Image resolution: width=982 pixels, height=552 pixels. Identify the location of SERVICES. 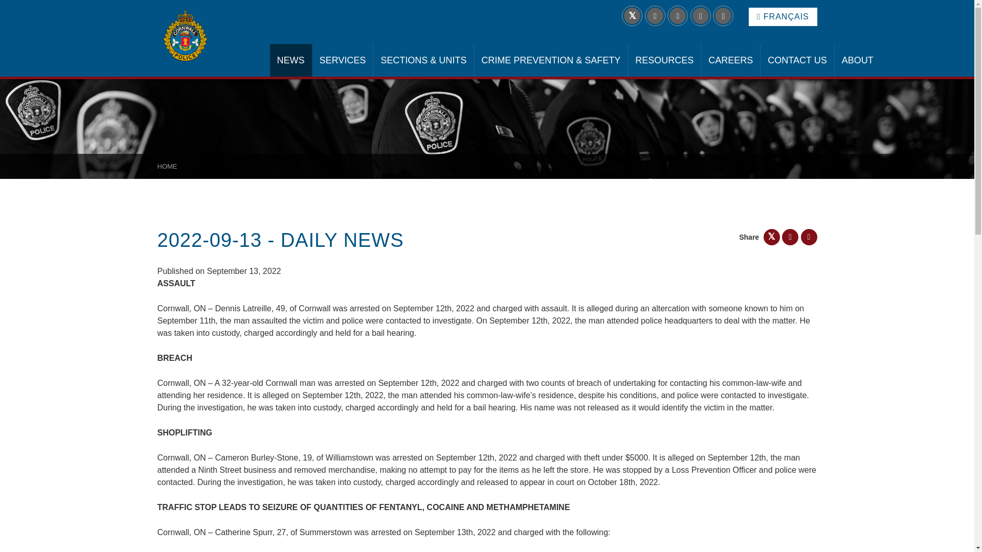
(343, 60).